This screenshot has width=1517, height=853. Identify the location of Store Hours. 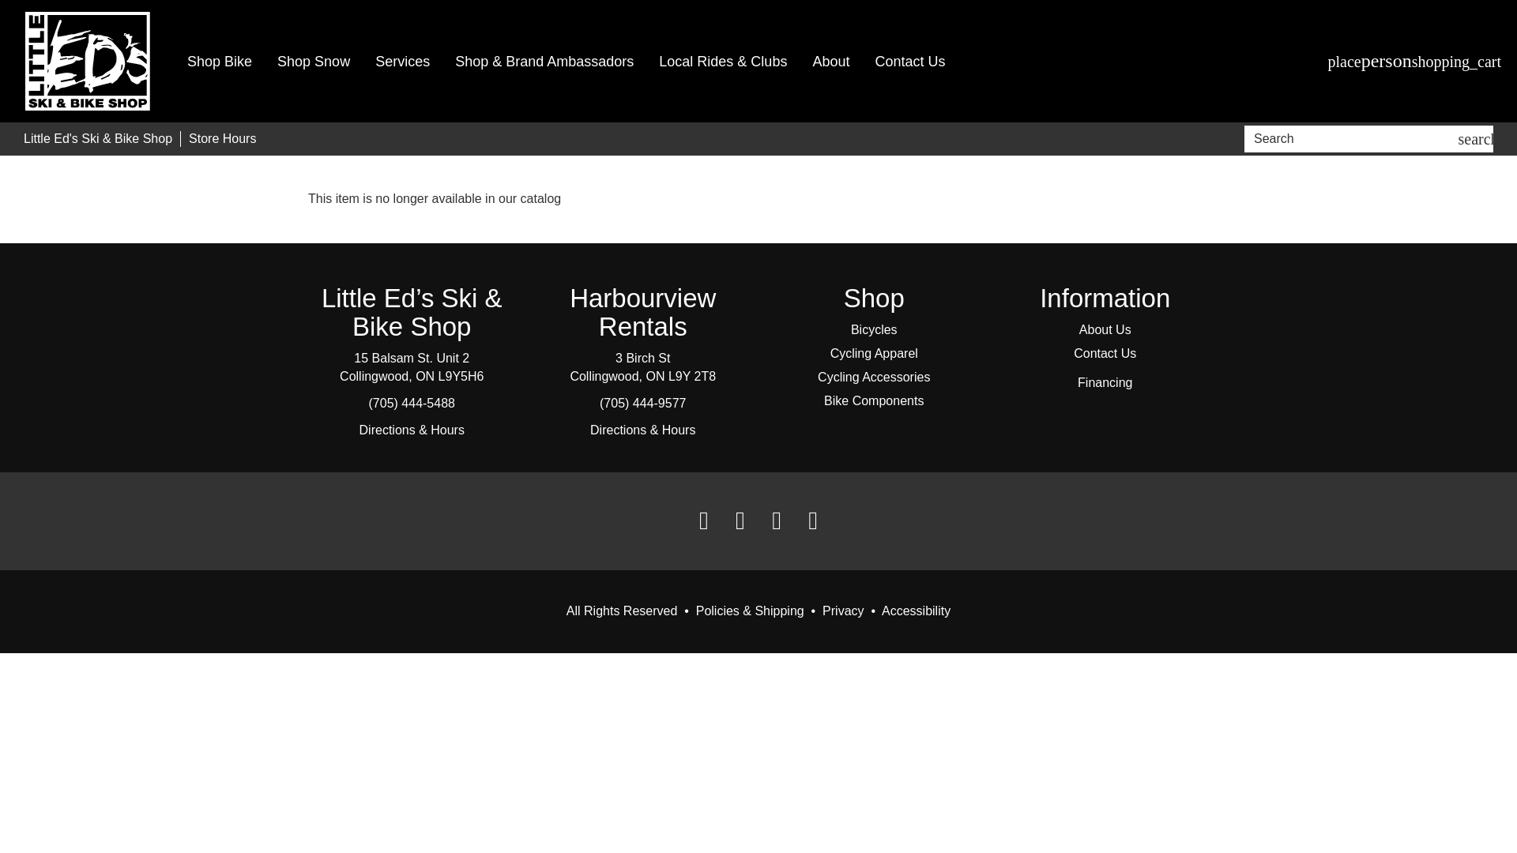
(222, 139).